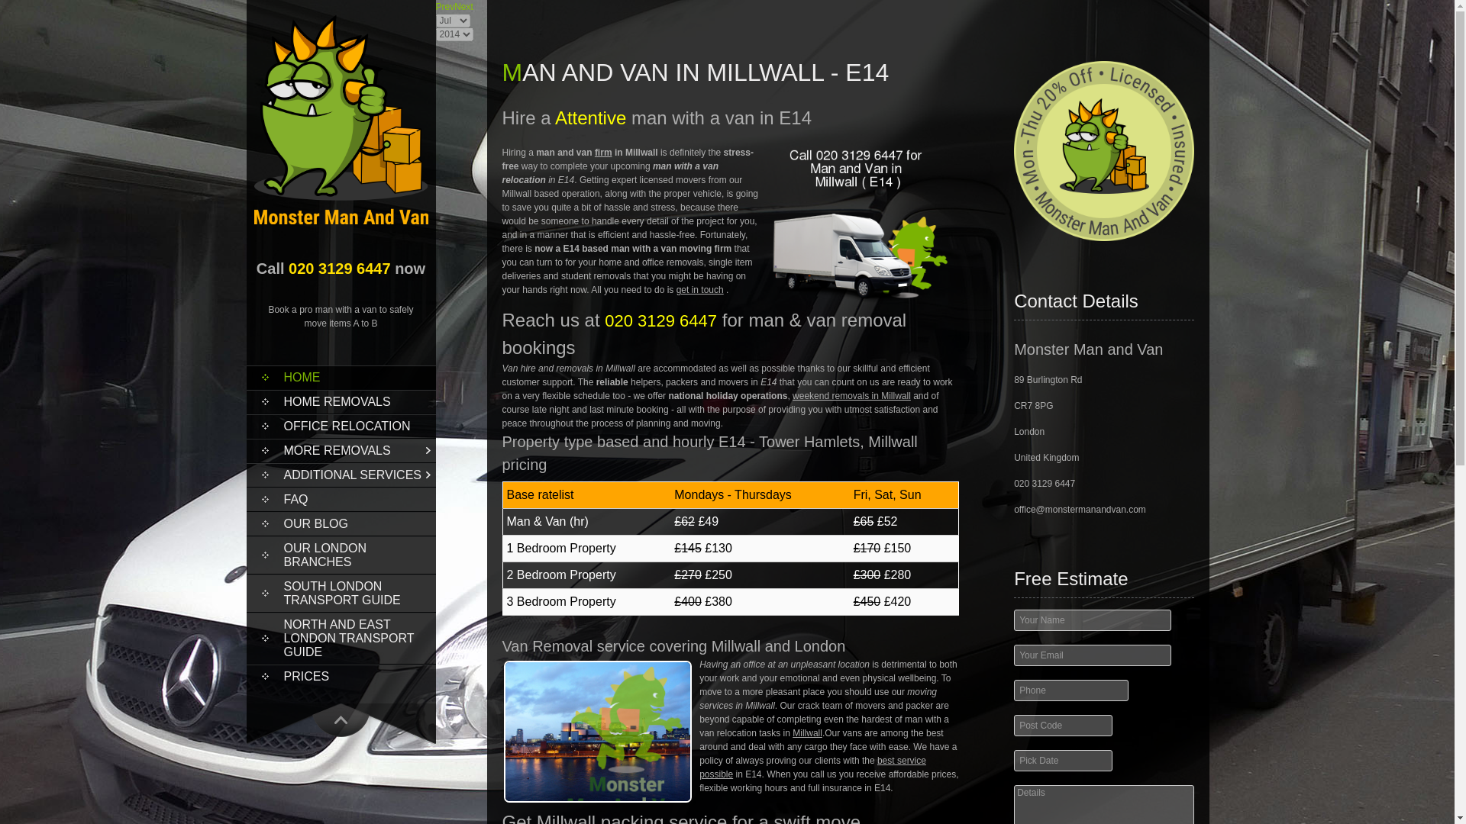  What do you see at coordinates (341, 450) in the screenshot?
I see `MORE REMOVALS` at bounding box center [341, 450].